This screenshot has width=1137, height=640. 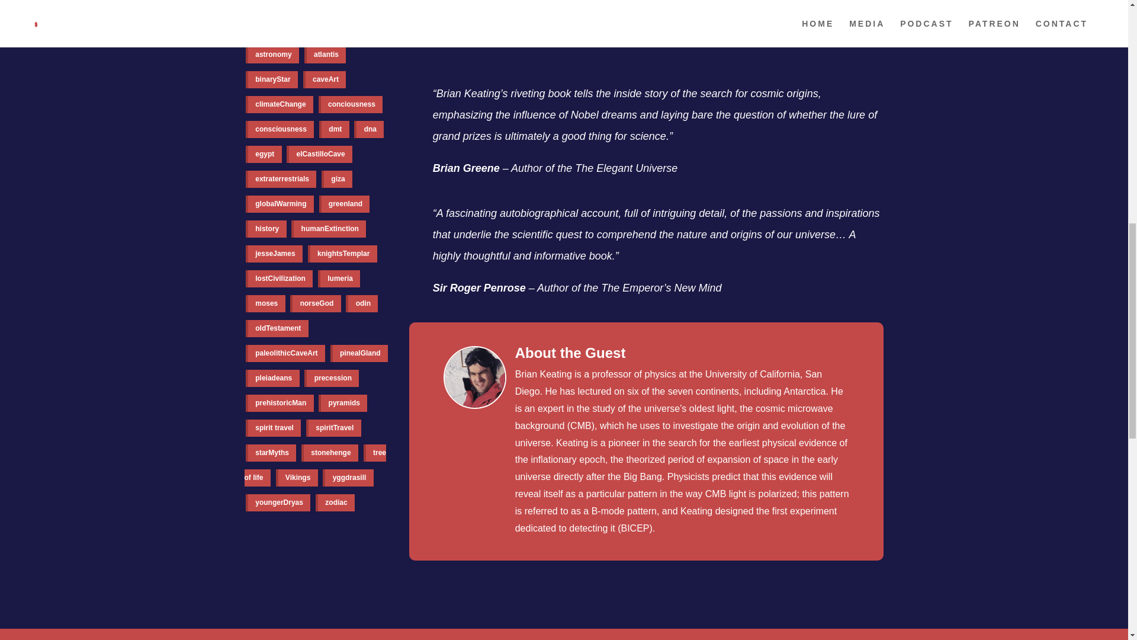 I want to click on history, so click(x=265, y=229).